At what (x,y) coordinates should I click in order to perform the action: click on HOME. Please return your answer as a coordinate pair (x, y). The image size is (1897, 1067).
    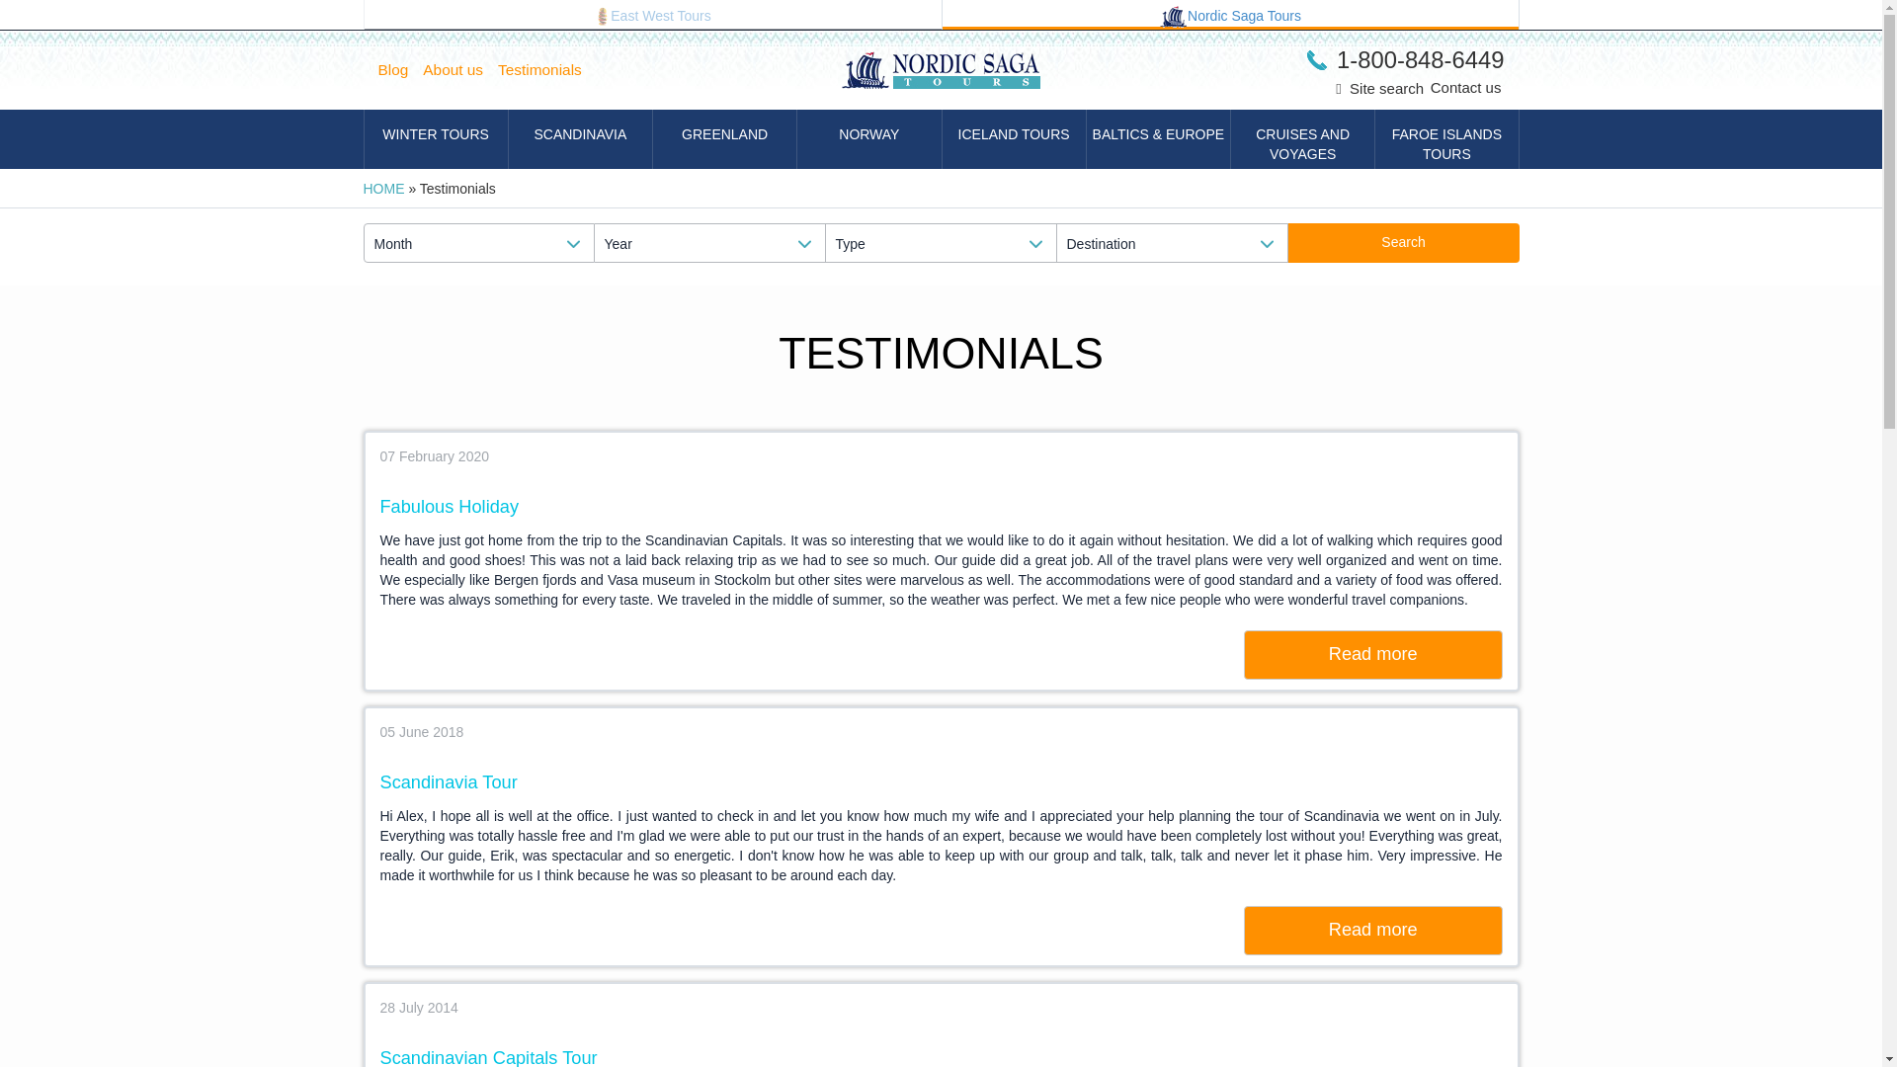
    Looking at the image, I should click on (384, 188).